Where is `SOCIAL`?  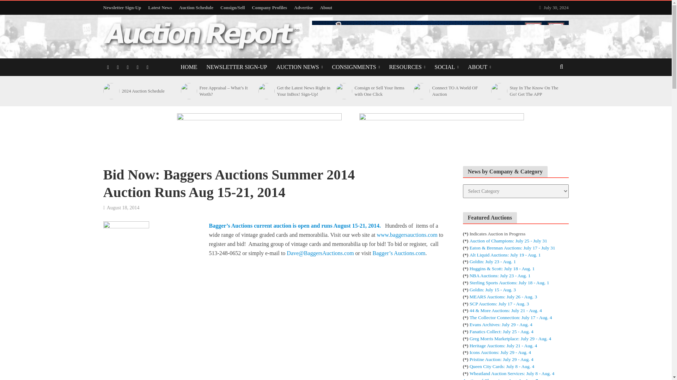 SOCIAL is located at coordinates (446, 67).